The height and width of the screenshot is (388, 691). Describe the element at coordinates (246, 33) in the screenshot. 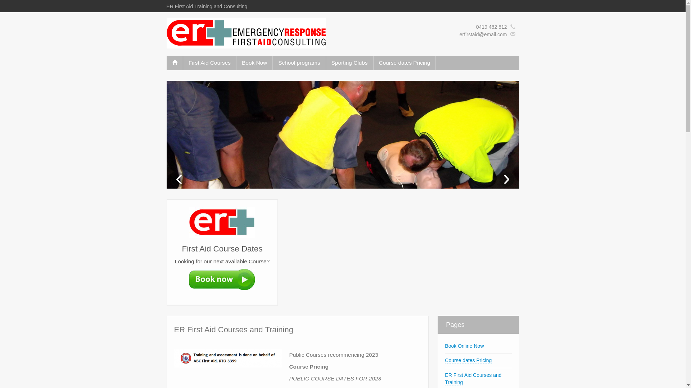

I see `ER First Aid Courses Sunshine Coast` at that location.